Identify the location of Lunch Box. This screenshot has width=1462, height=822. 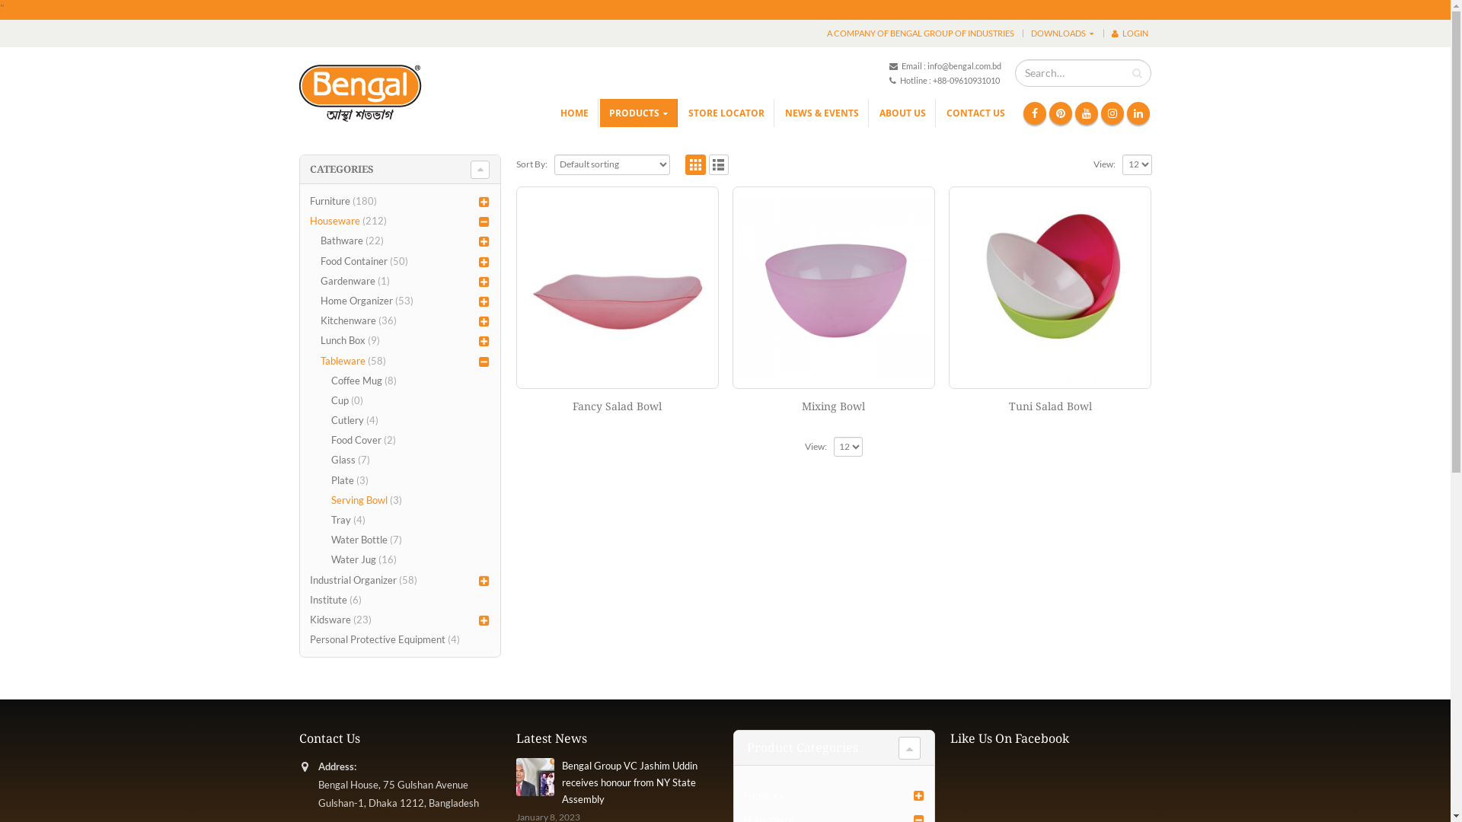
(343, 340).